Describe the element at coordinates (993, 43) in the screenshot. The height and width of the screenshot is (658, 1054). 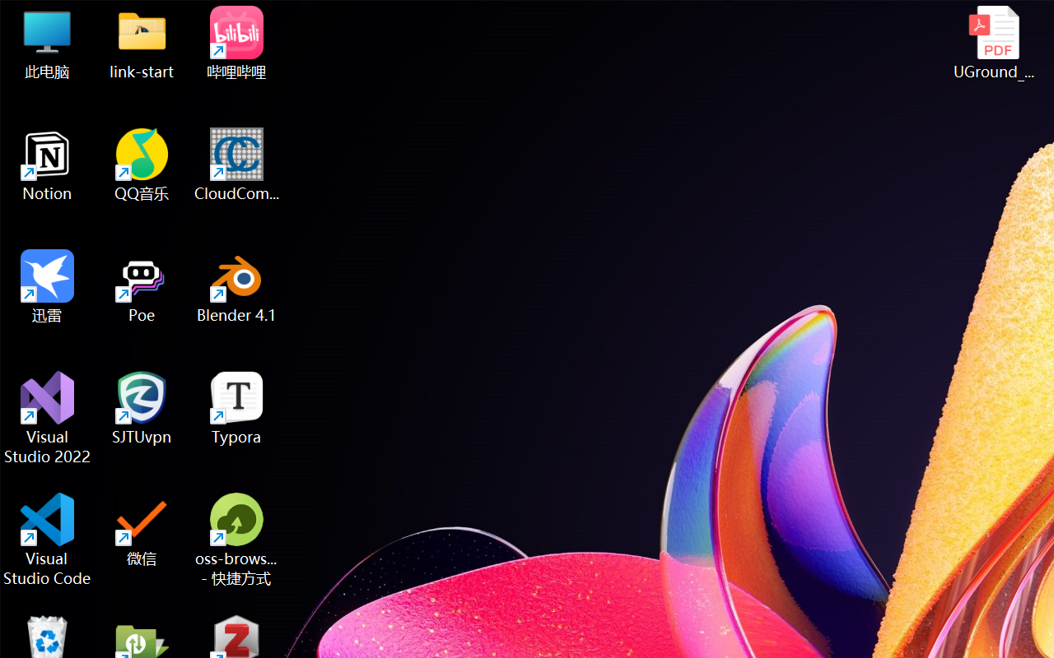
I see `UGround_paper.pdf` at that location.